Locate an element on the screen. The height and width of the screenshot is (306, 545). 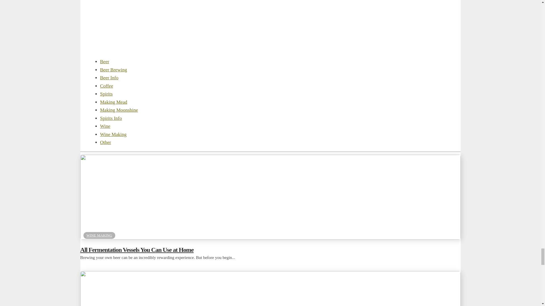
Wine is located at coordinates (105, 126).